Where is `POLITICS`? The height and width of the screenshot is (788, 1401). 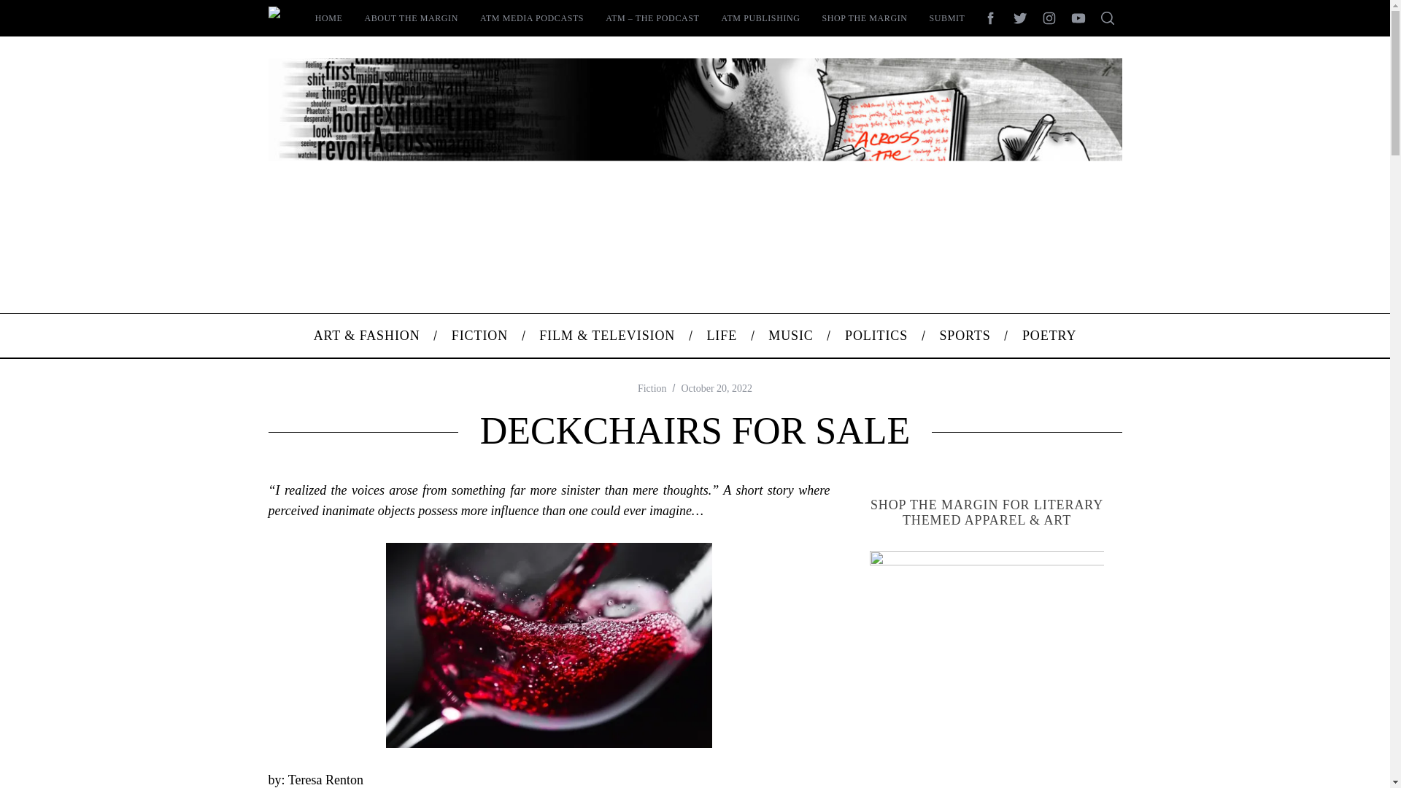
POLITICS is located at coordinates (876, 336).